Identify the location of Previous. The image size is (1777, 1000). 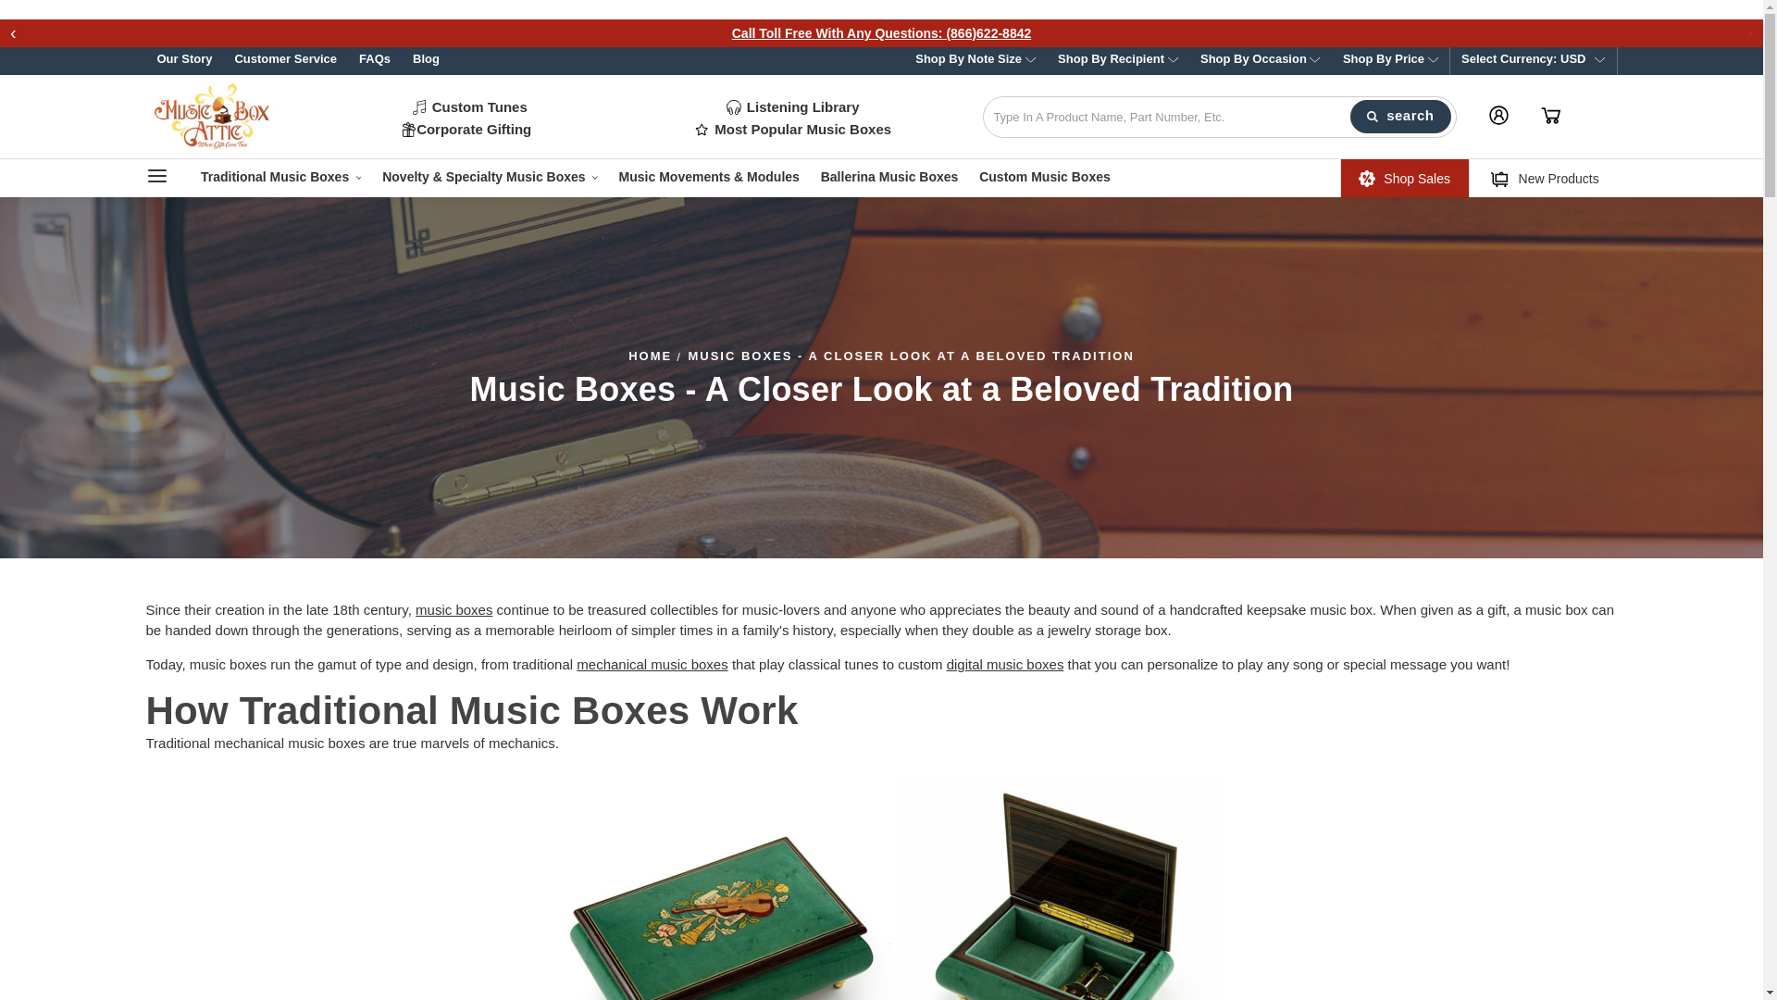
(13, 24).